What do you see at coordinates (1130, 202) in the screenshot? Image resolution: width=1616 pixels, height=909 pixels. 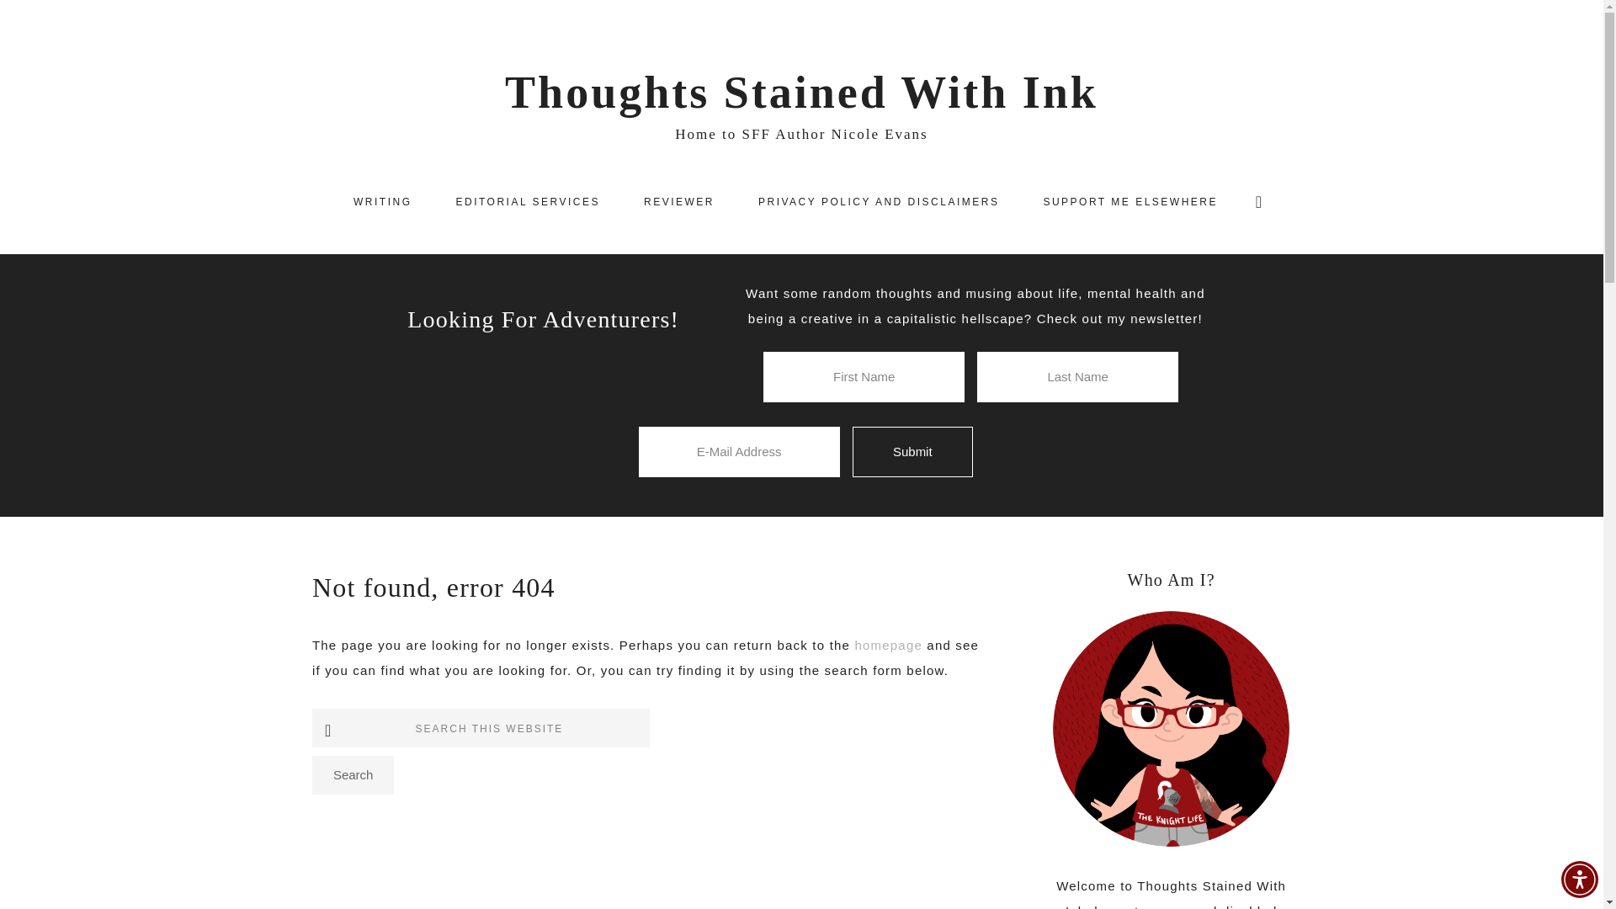 I see `SUPPORT ME ELSEWHERE` at bounding box center [1130, 202].